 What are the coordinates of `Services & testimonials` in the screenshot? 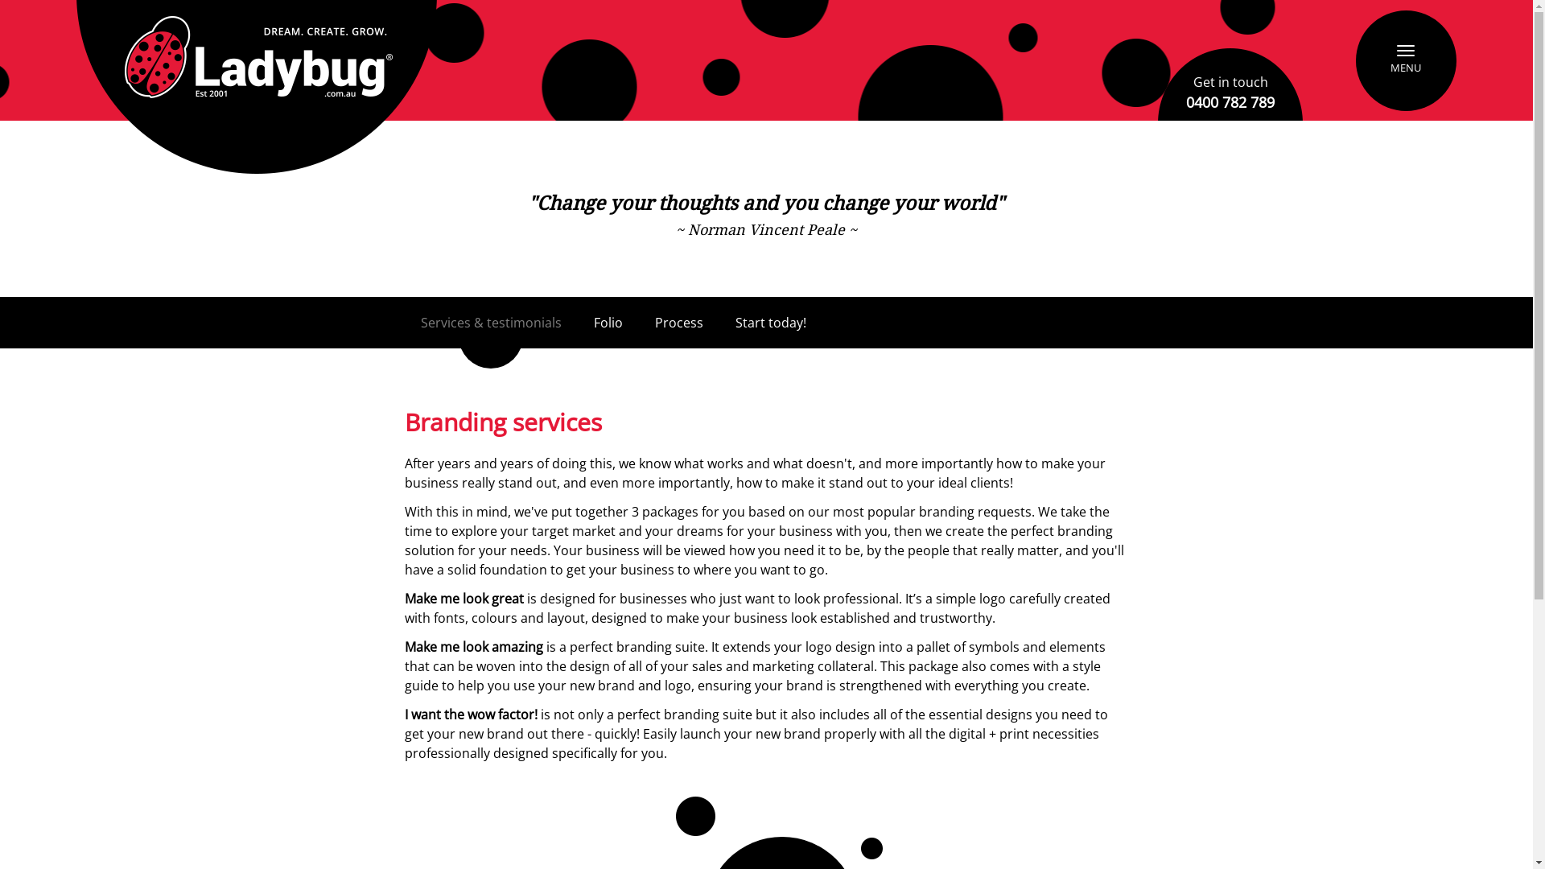 It's located at (491, 323).